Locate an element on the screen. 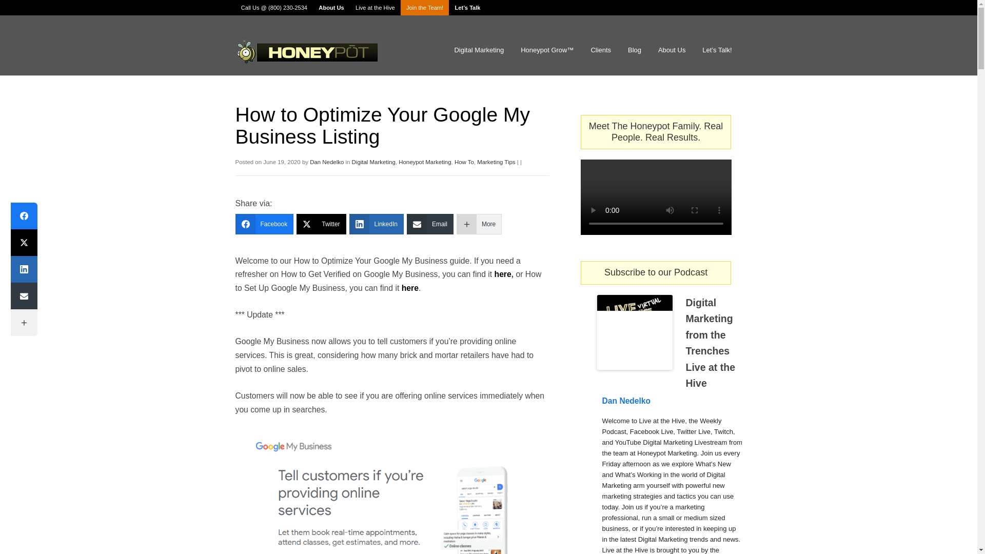 The height and width of the screenshot is (554, 985). About Us is located at coordinates (672, 50).